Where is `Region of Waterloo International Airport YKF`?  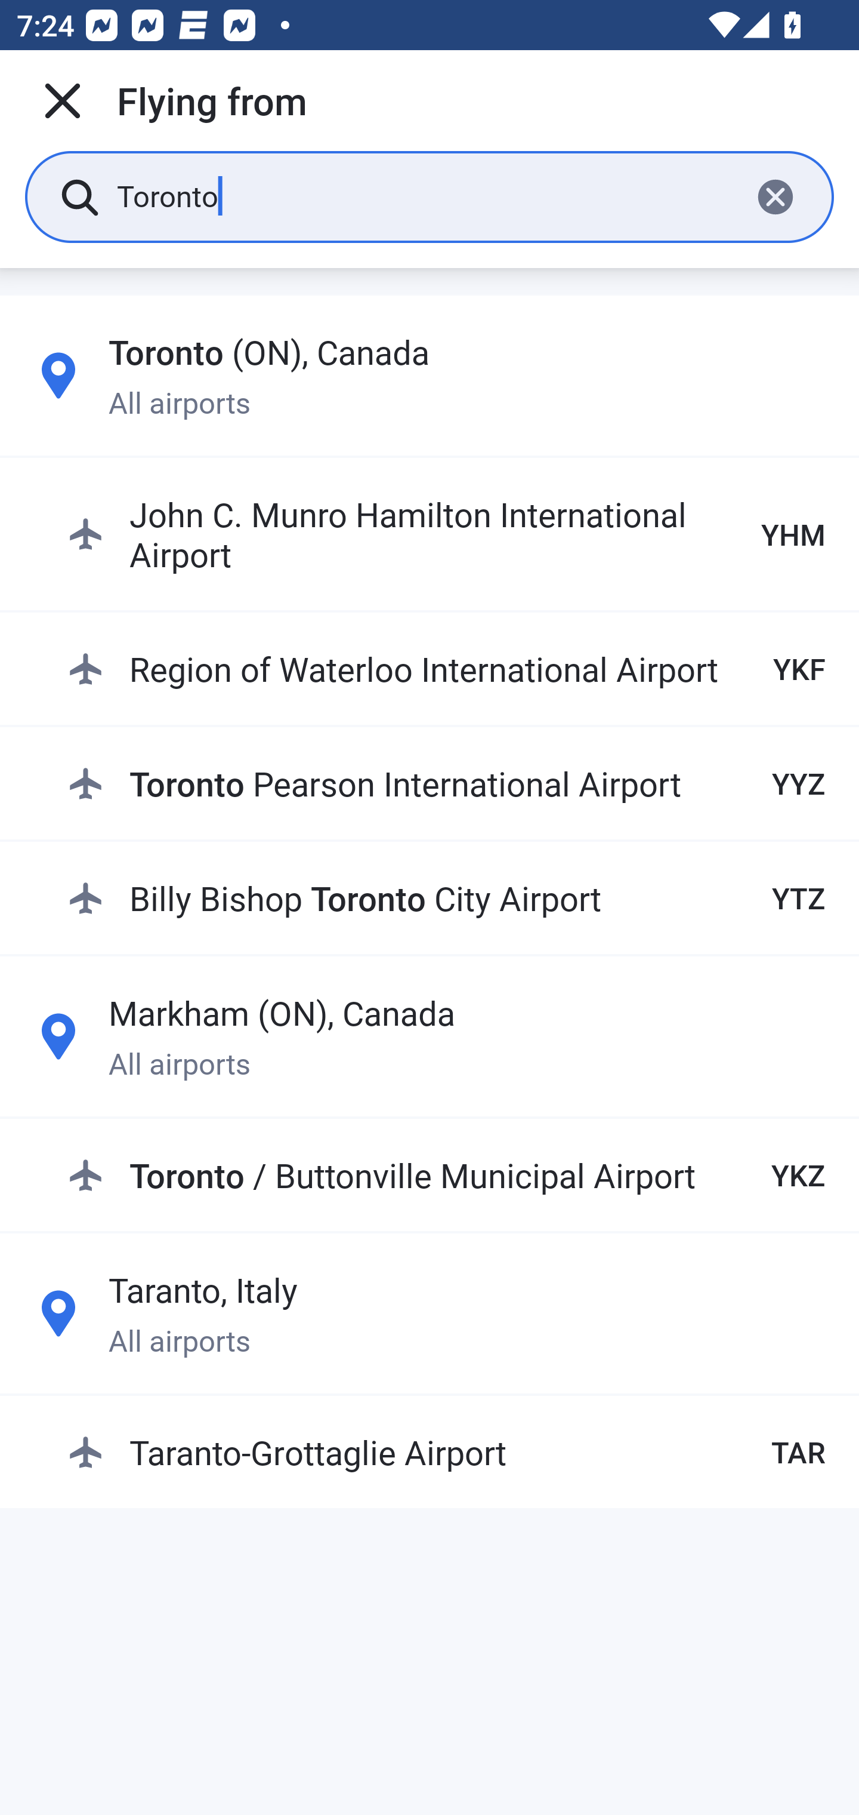
Region of Waterloo International Airport YKF is located at coordinates (446, 669).